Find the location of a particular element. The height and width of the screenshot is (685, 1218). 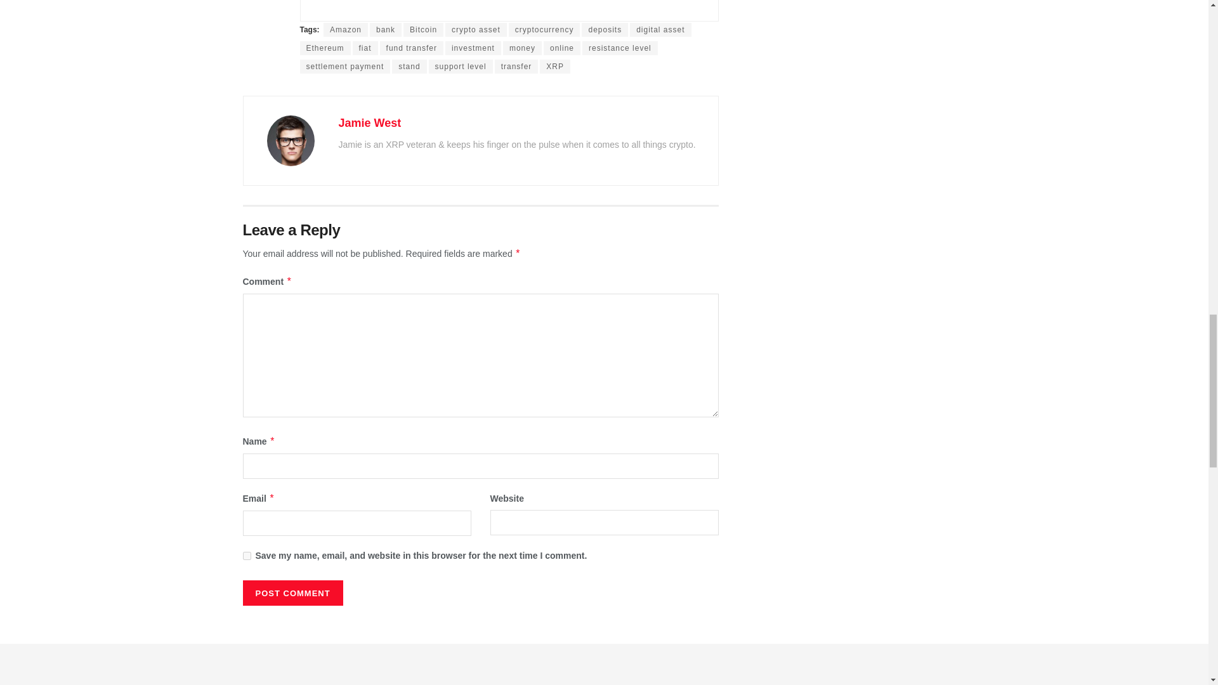

digital asset is located at coordinates (660, 29).